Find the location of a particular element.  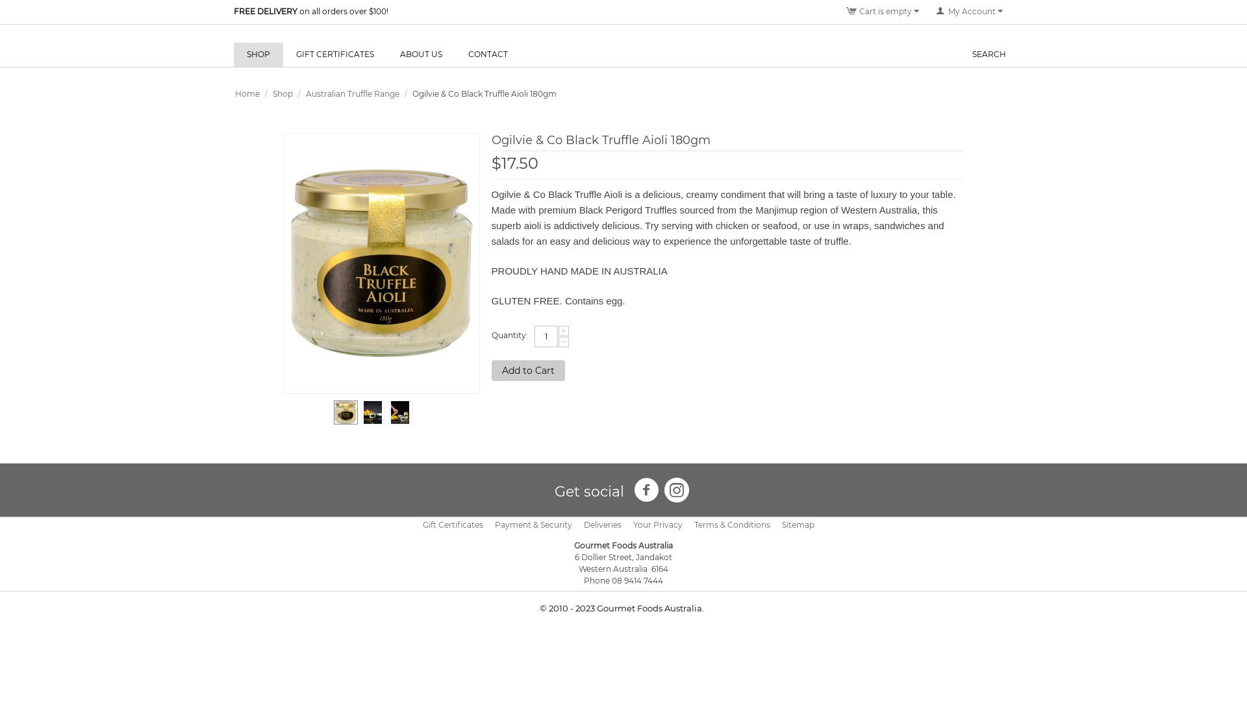

GIFT CERTIFICATES is located at coordinates (335, 55).